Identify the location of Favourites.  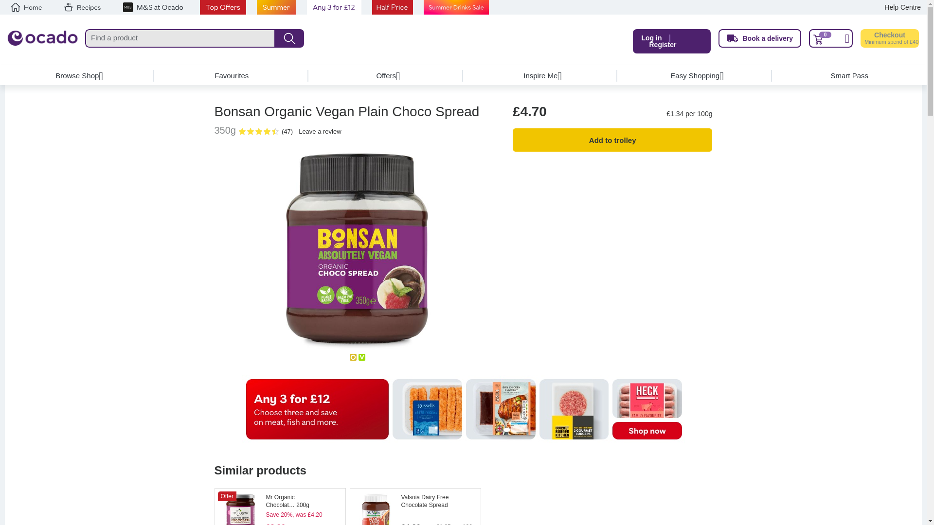
(232, 76).